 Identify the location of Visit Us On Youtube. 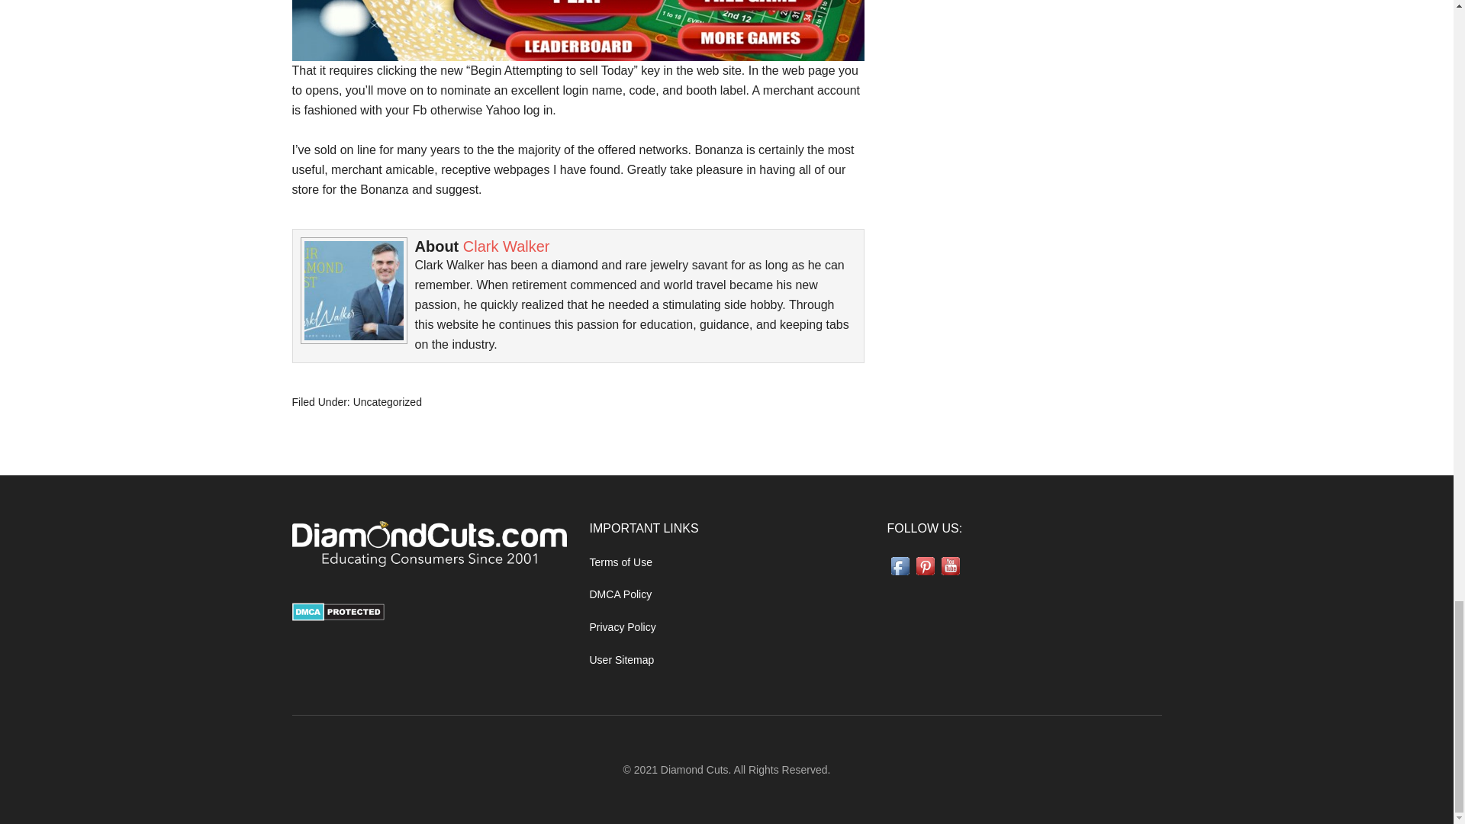
(949, 575).